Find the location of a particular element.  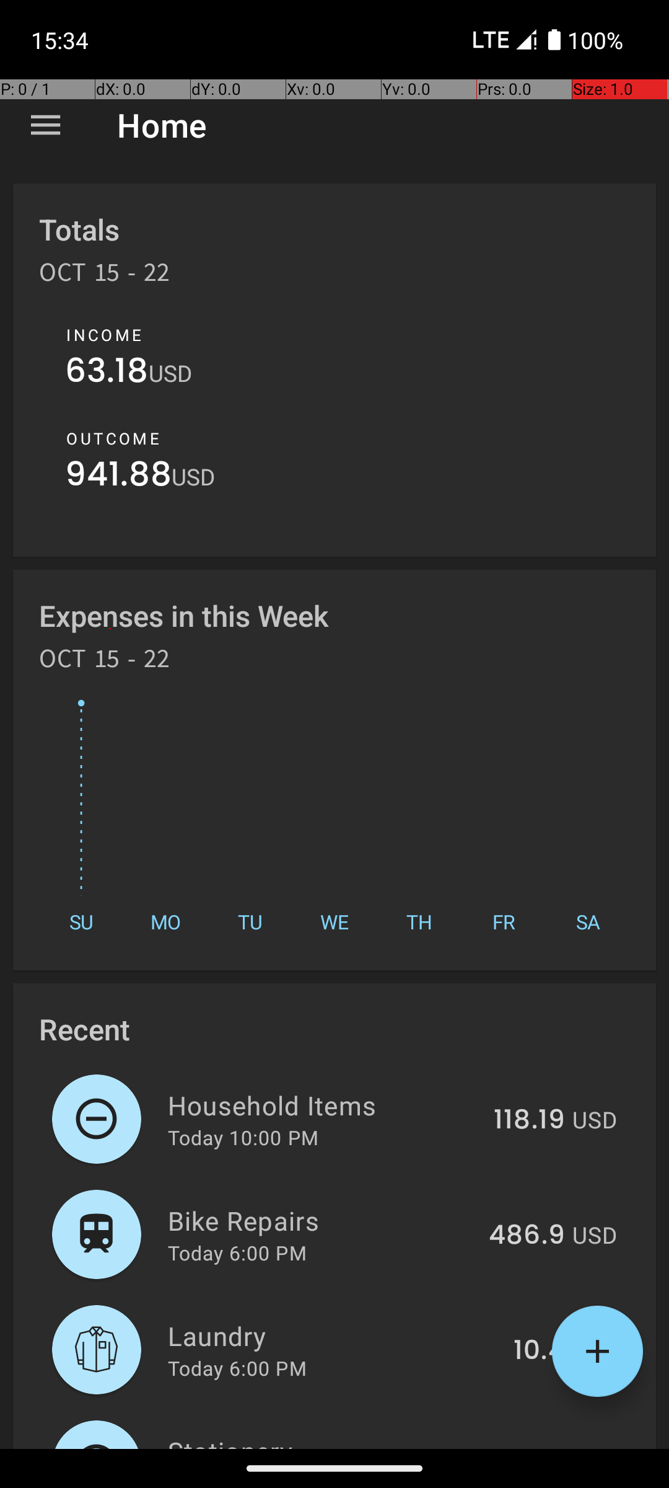

326.39 is located at coordinates (520, 1447).